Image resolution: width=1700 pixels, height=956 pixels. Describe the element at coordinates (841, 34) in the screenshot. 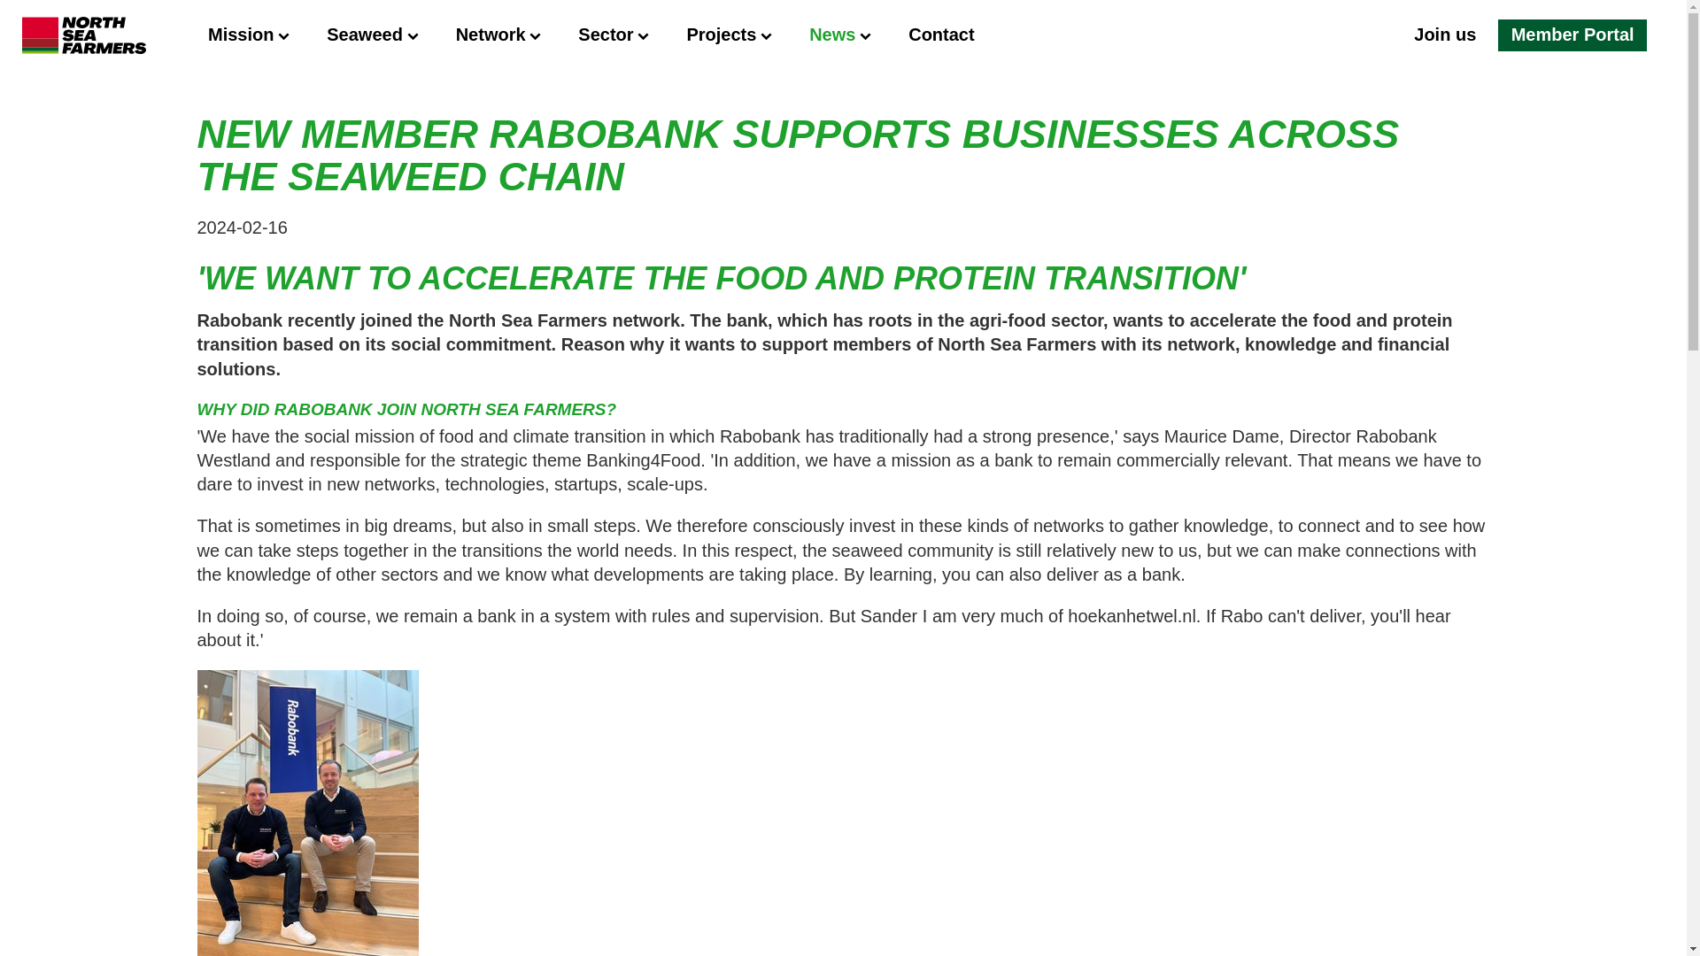

I see `News` at that location.